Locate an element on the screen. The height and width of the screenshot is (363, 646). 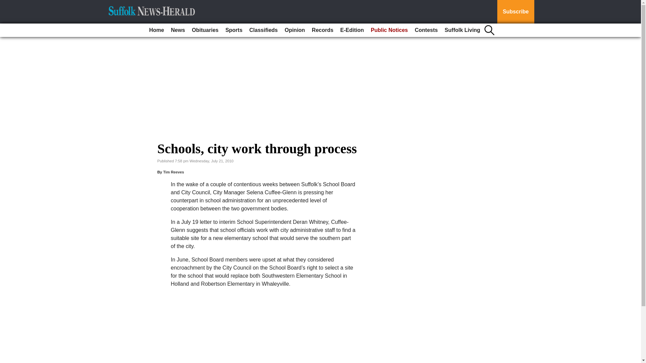
Obituaries is located at coordinates (205, 30).